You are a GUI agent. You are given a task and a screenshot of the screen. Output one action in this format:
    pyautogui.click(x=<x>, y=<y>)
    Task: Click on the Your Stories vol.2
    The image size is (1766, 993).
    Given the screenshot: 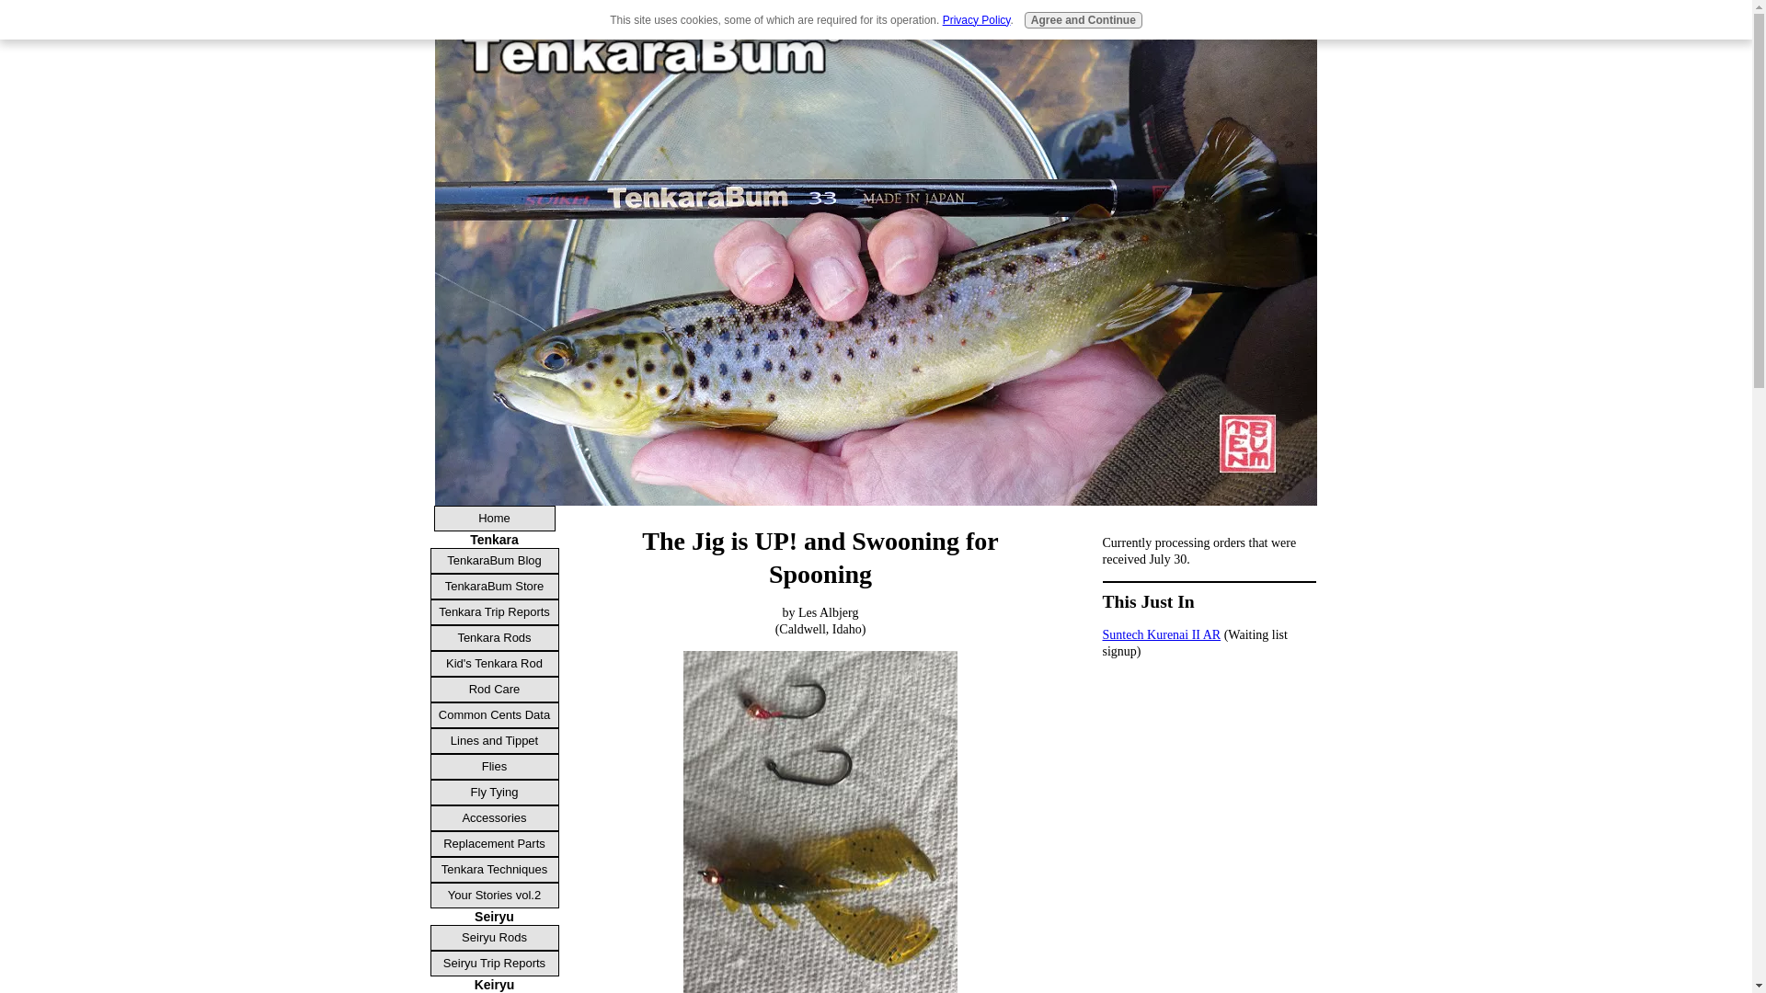 What is the action you would take?
    pyautogui.click(x=495, y=896)
    